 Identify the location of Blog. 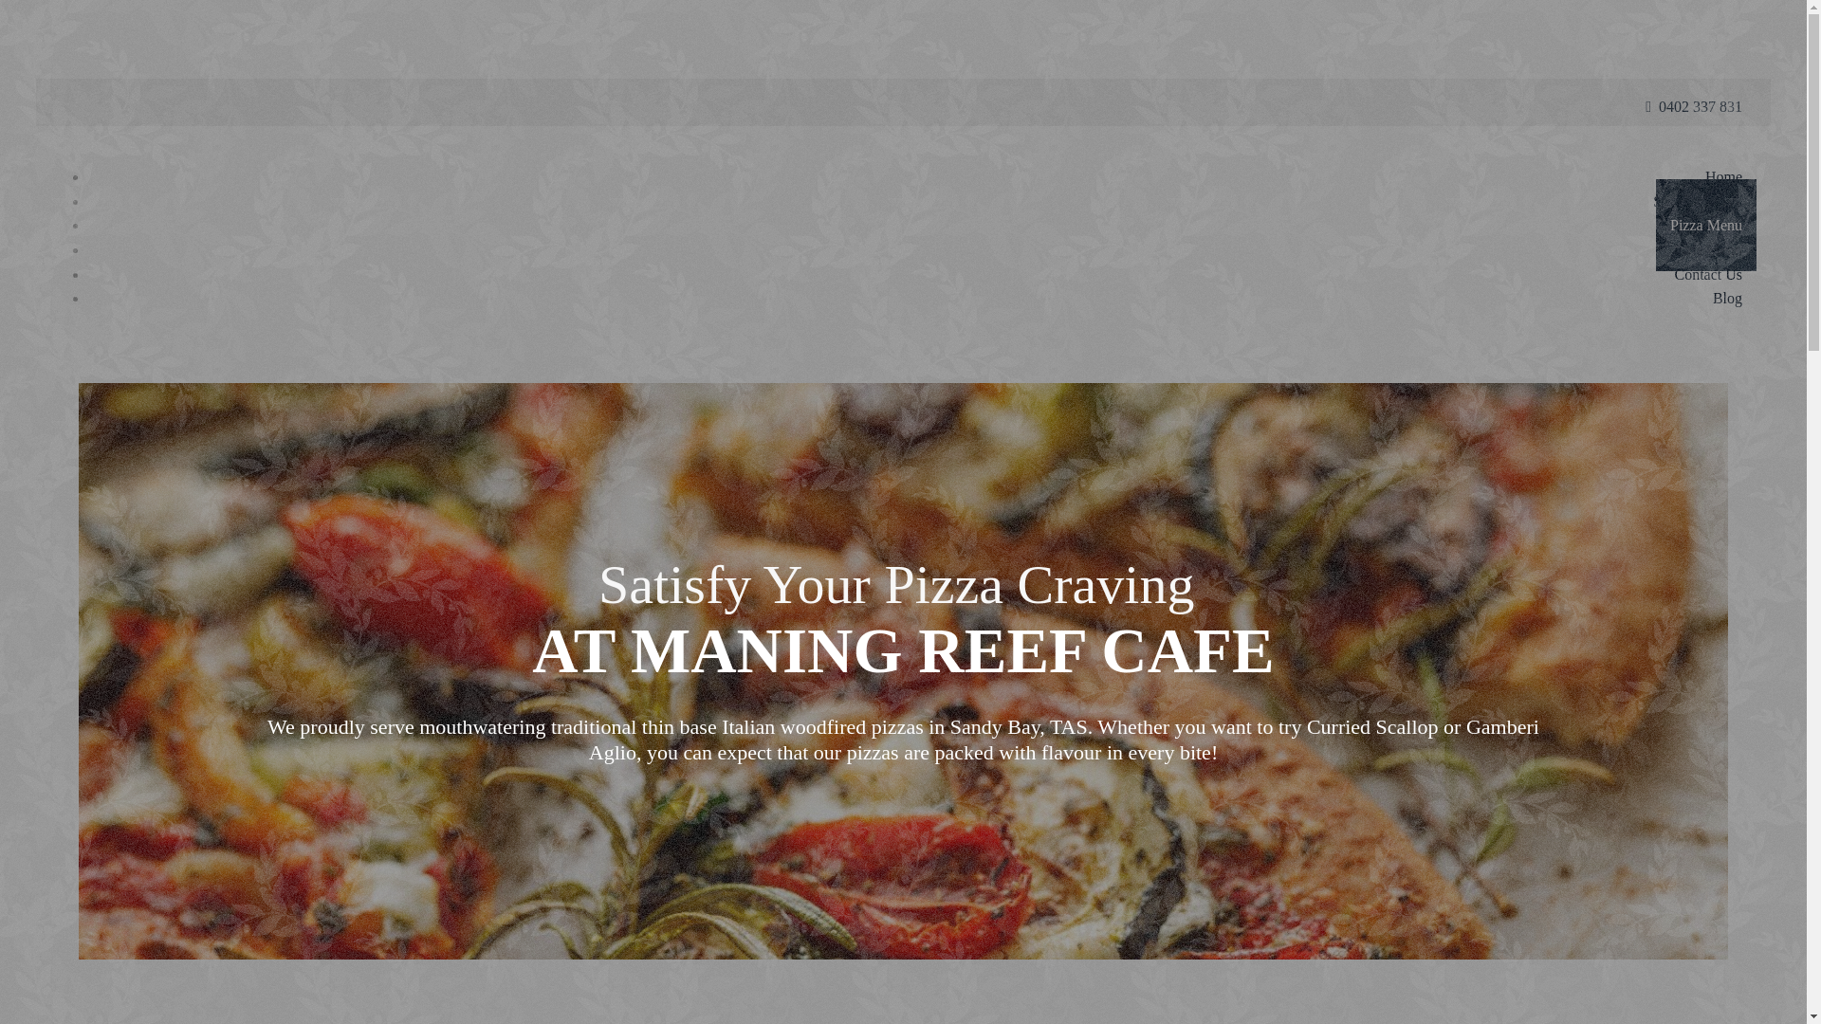
(1728, 298).